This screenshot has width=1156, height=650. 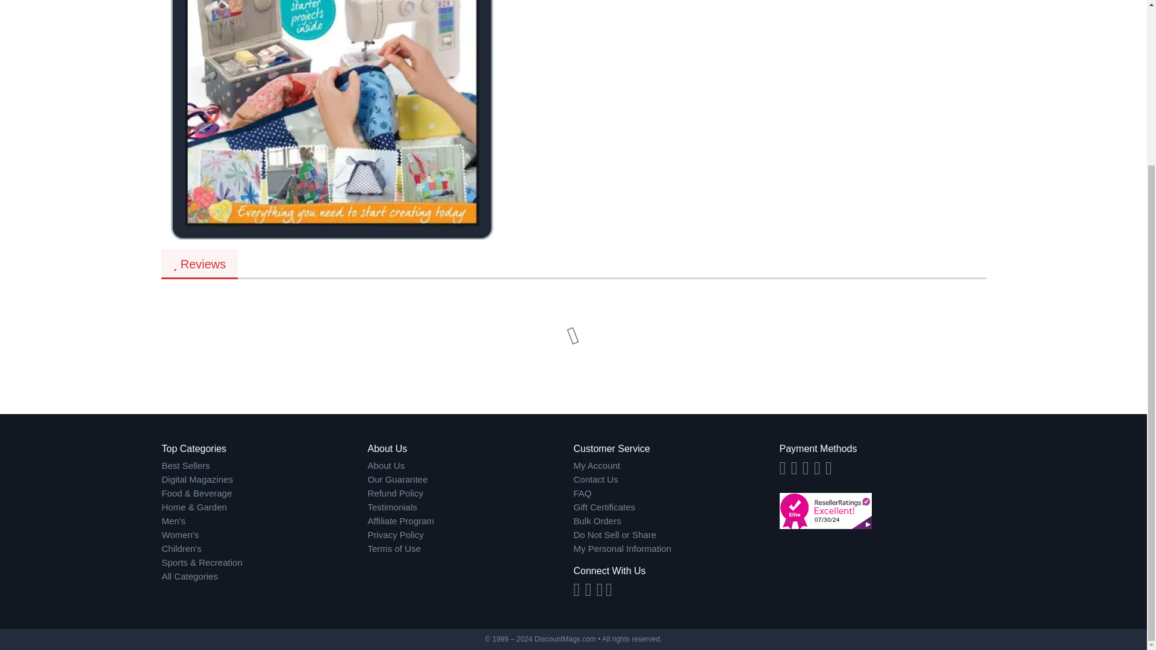 What do you see at coordinates (676, 507) in the screenshot?
I see `Gift Certificates` at bounding box center [676, 507].